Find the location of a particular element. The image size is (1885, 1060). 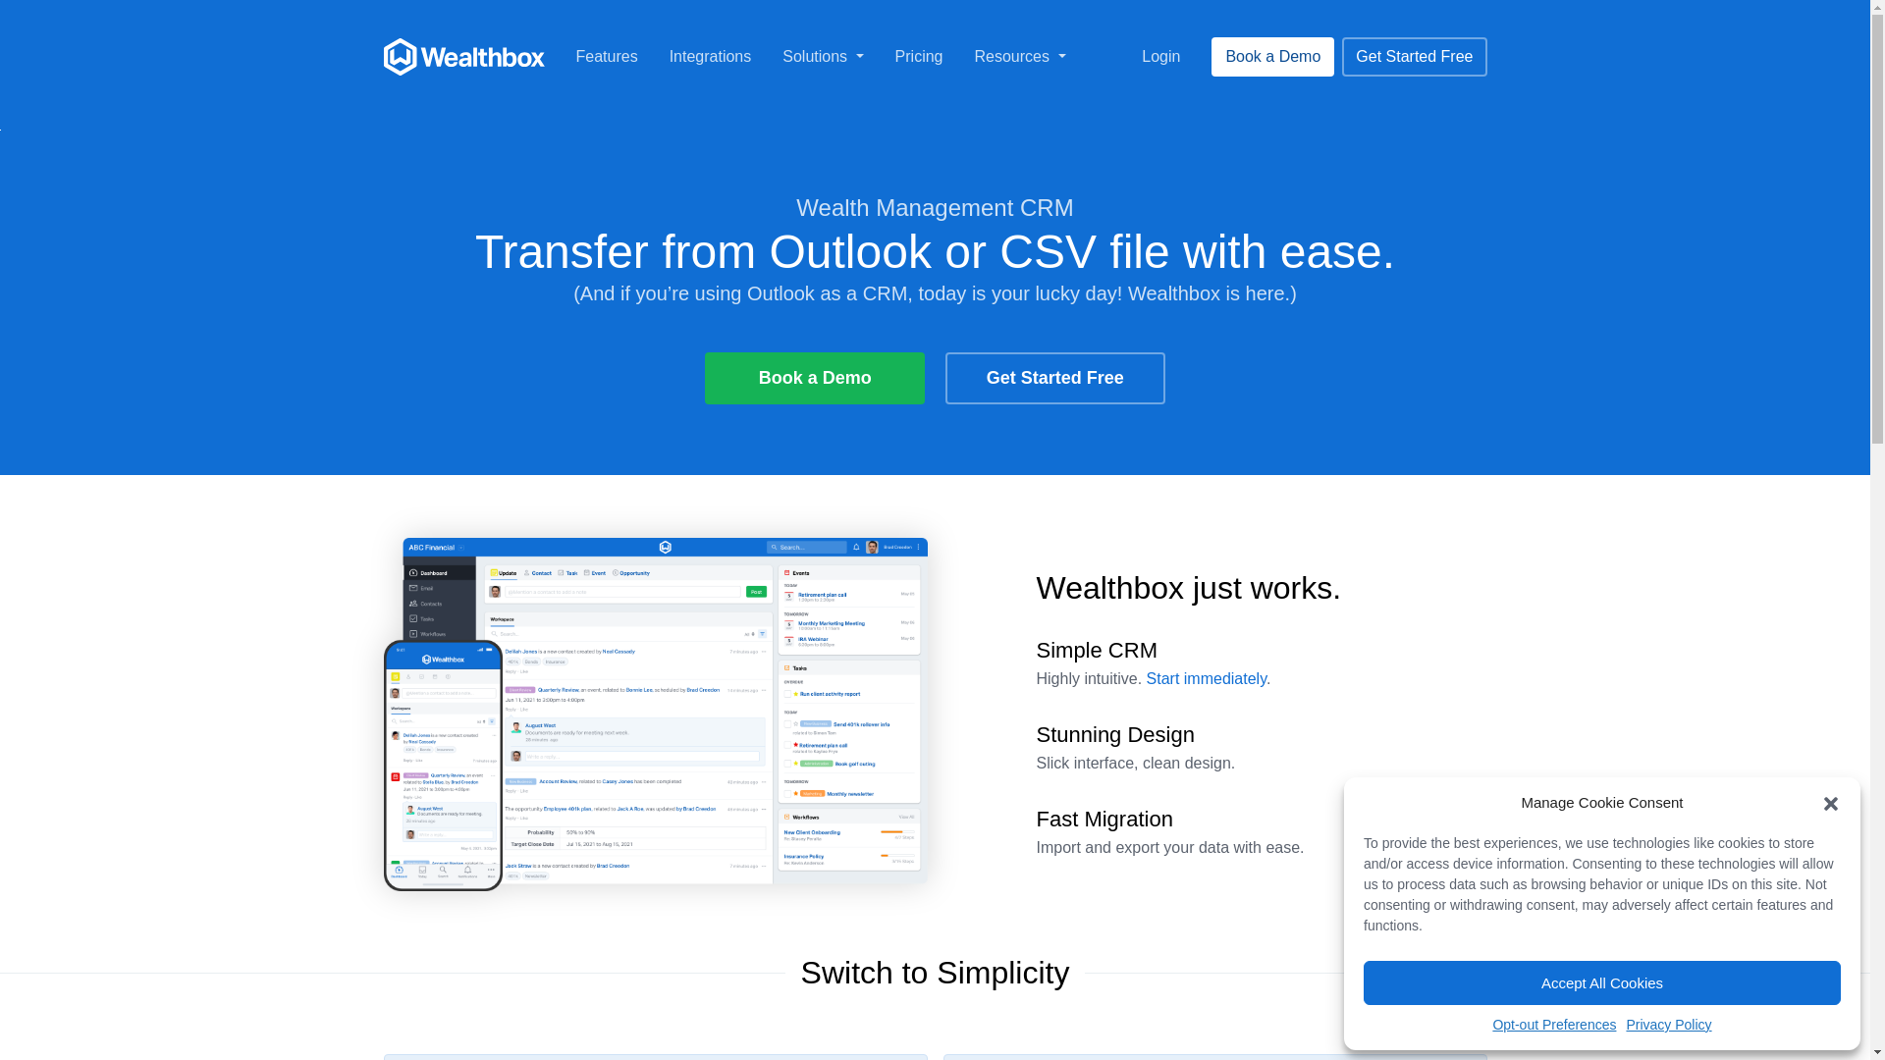

Features is located at coordinates (711, 56).